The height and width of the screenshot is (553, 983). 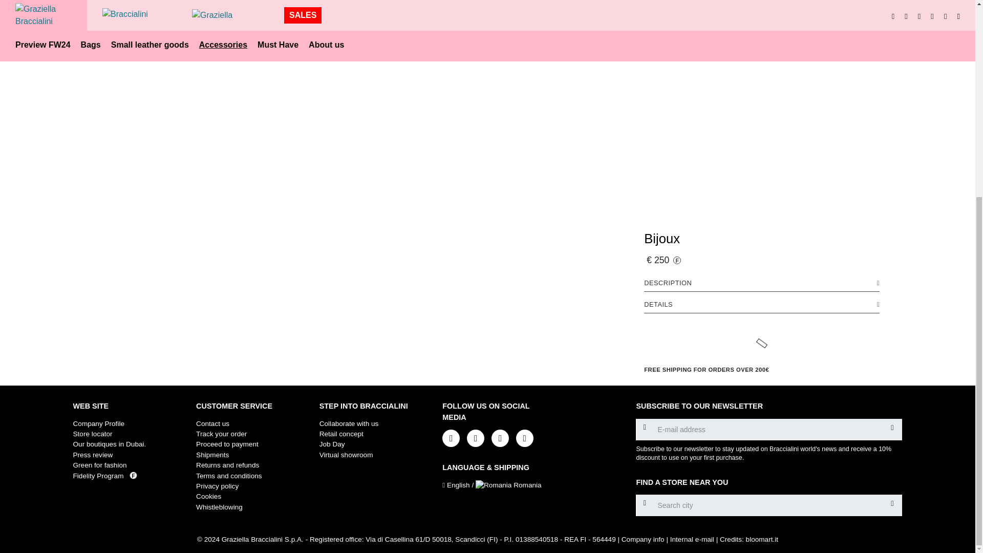 What do you see at coordinates (98, 423) in the screenshot?
I see `Company Profile` at bounding box center [98, 423].